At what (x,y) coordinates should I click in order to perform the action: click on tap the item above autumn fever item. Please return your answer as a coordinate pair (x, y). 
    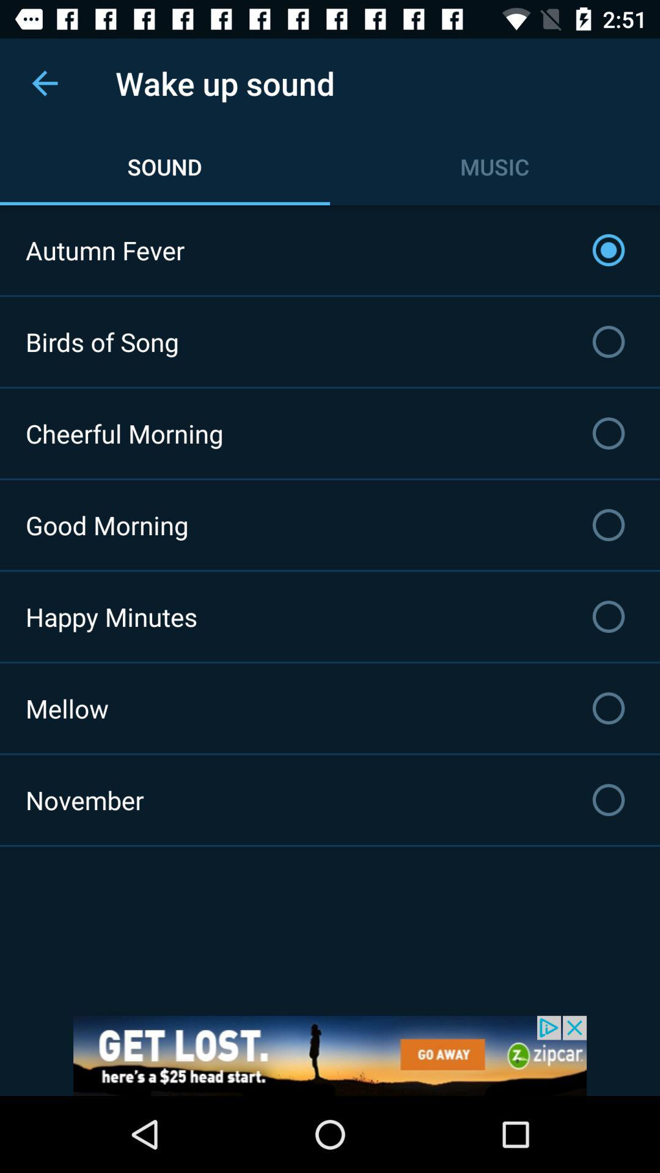
    Looking at the image, I should click on (45, 83).